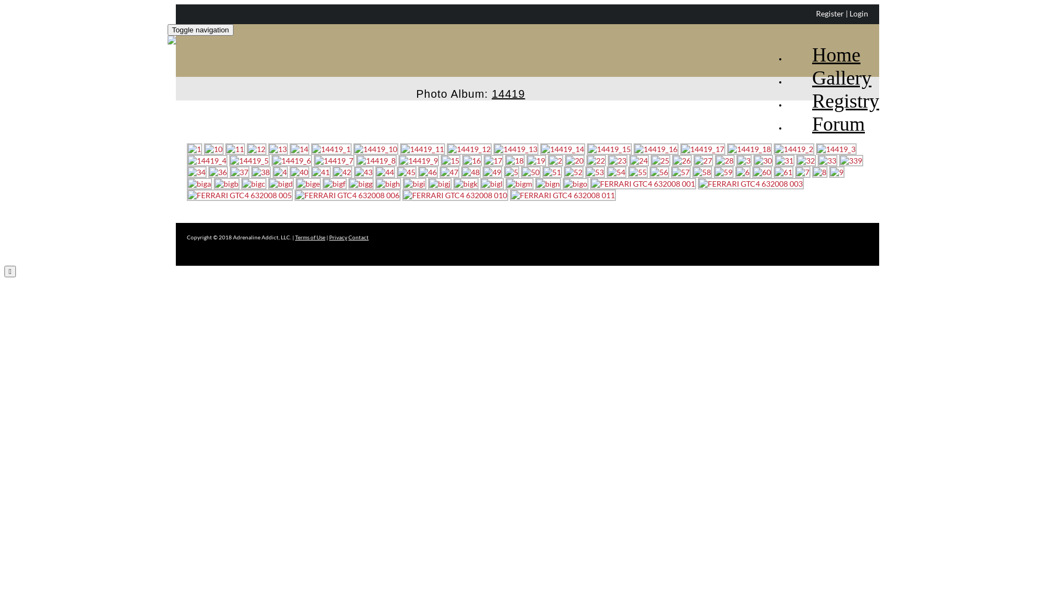 The image size is (1055, 593). I want to click on 2 (click to enlarge), so click(556, 160).